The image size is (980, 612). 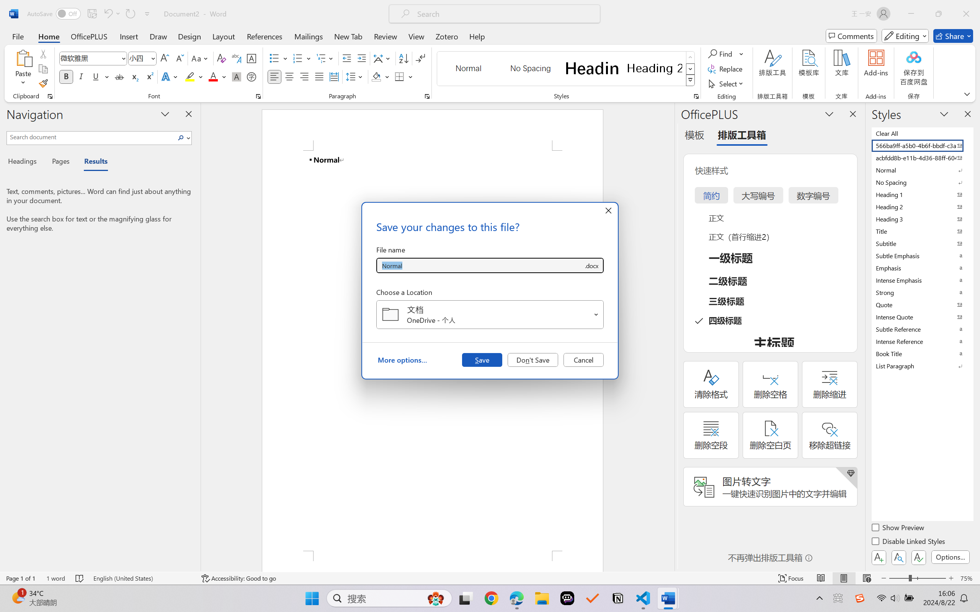 I want to click on Restore Down, so click(x=939, y=14).